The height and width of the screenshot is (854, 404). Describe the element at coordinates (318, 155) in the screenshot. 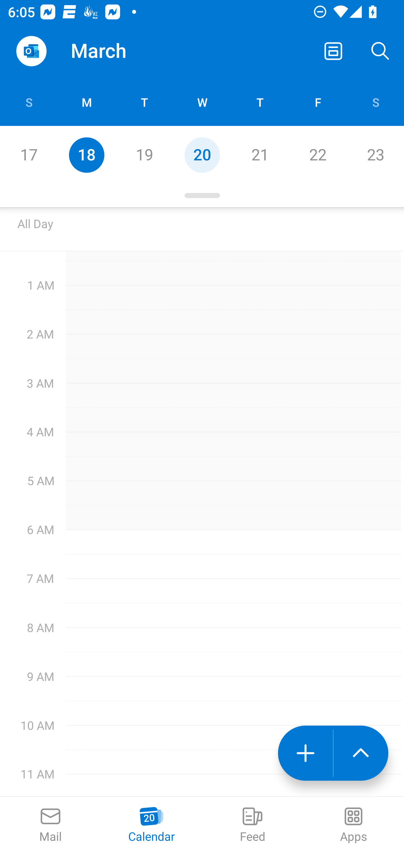

I see `22 Friday, March 22` at that location.